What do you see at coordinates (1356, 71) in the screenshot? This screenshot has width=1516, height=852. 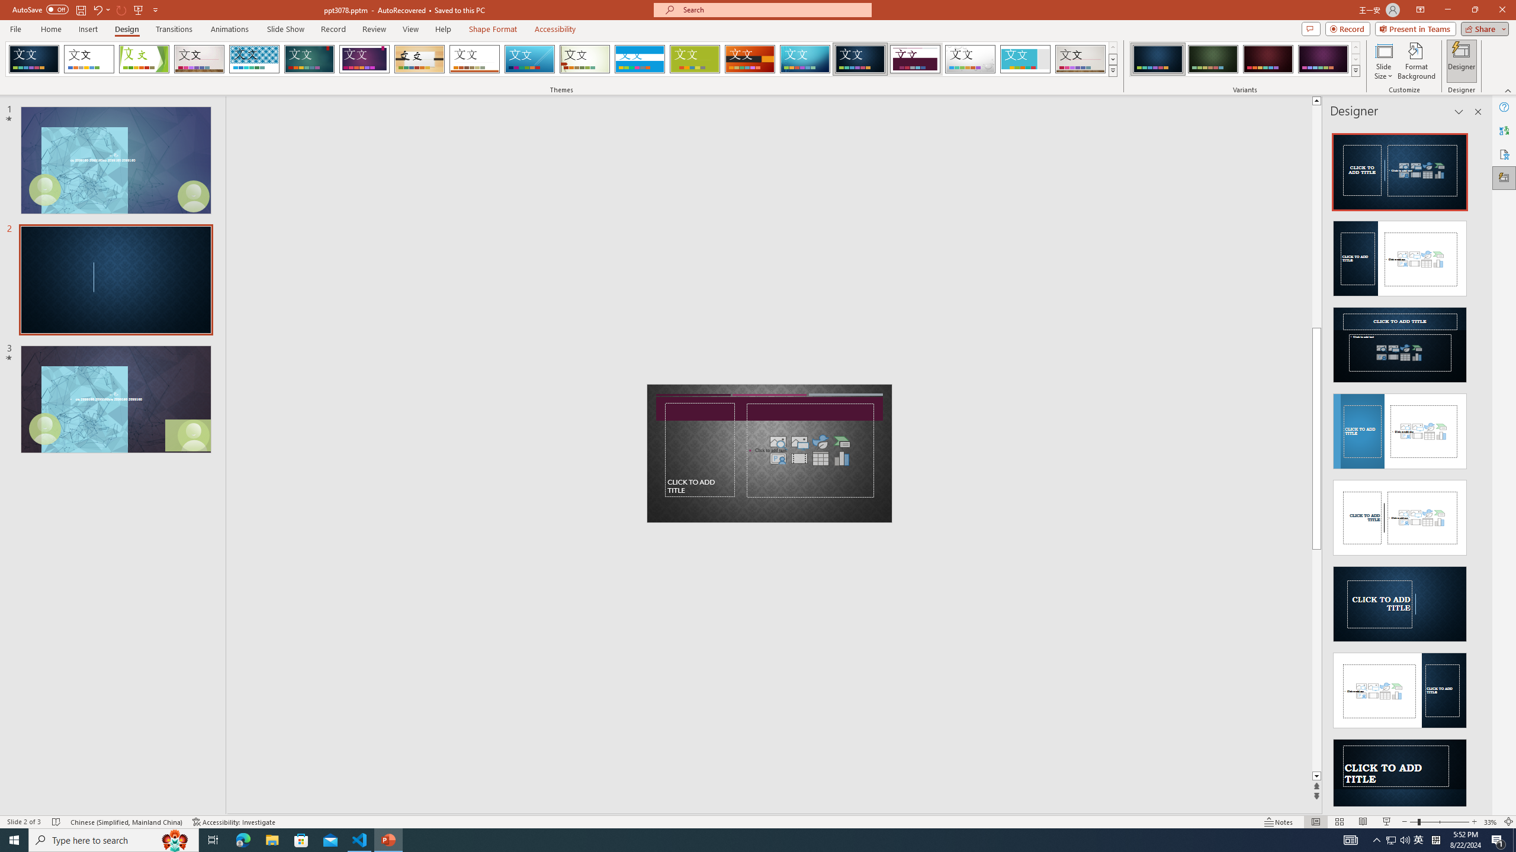 I see `Class: NetUIImage` at bounding box center [1356, 71].